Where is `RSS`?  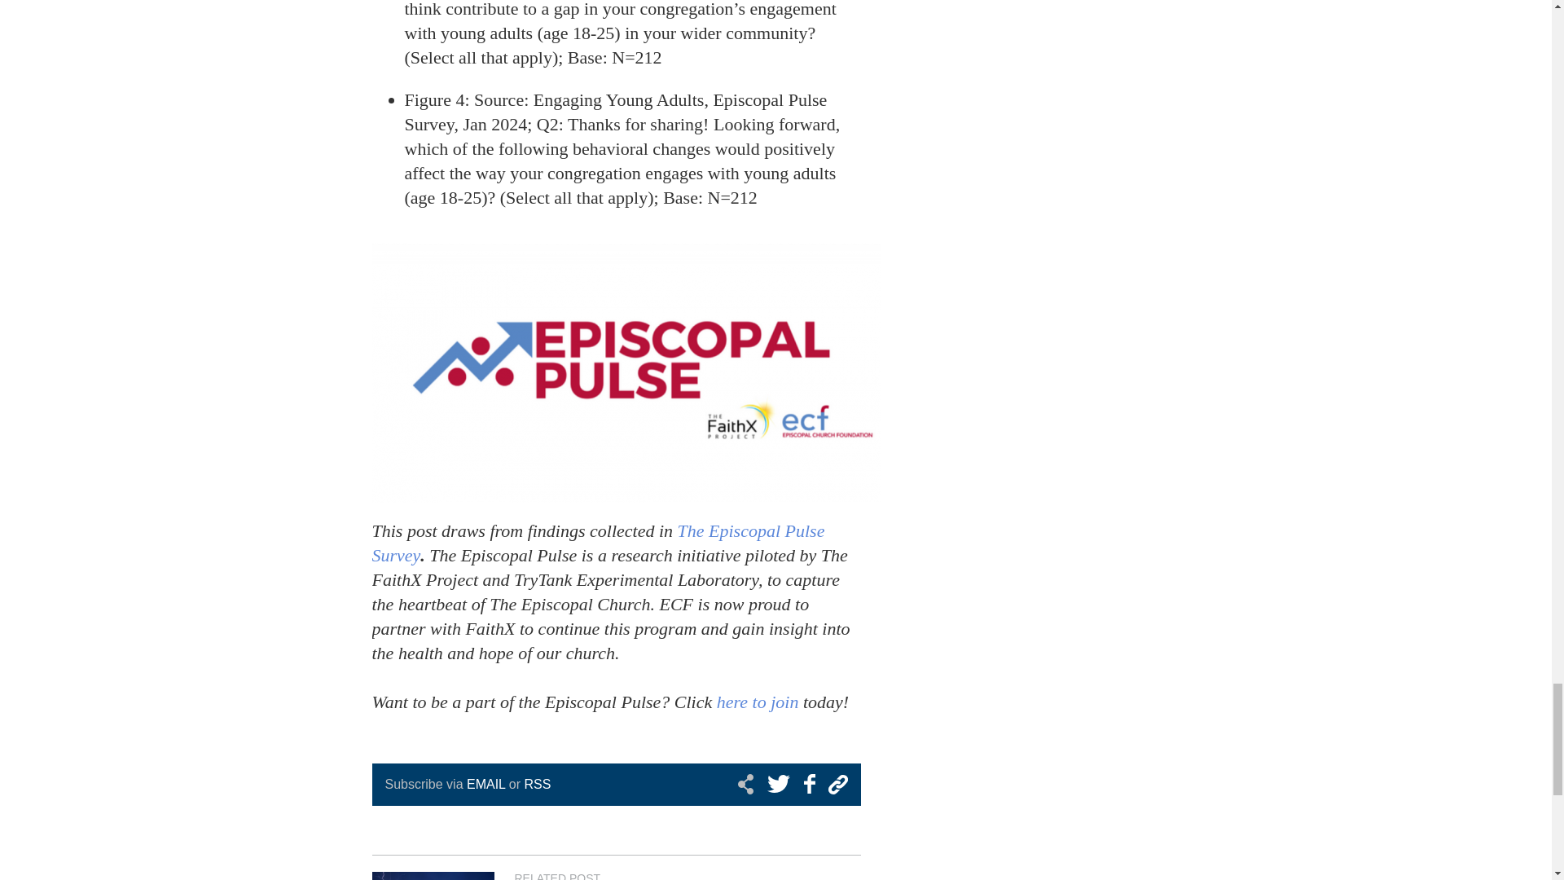 RSS is located at coordinates (538, 784).